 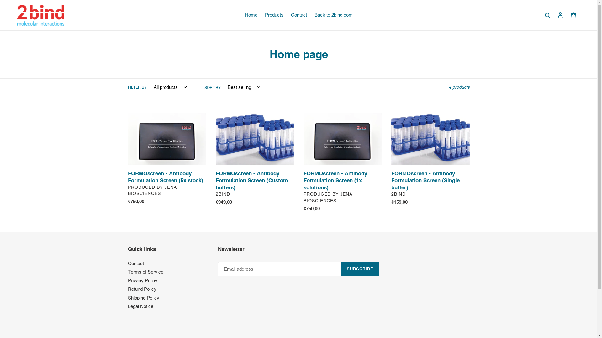 I want to click on Refund Policy, so click(x=142, y=289).